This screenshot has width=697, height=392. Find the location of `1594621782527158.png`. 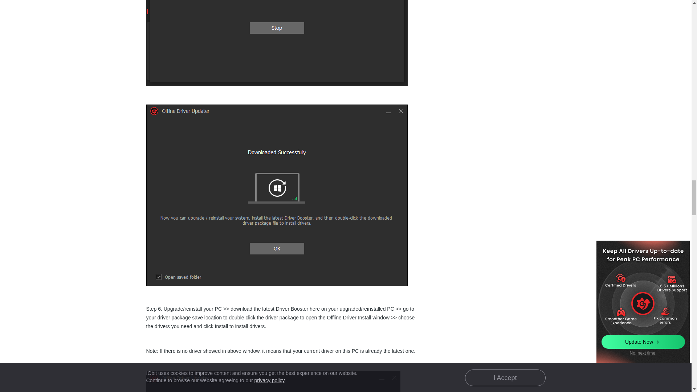

1594621782527158.png is located at coordinates (273, 381).